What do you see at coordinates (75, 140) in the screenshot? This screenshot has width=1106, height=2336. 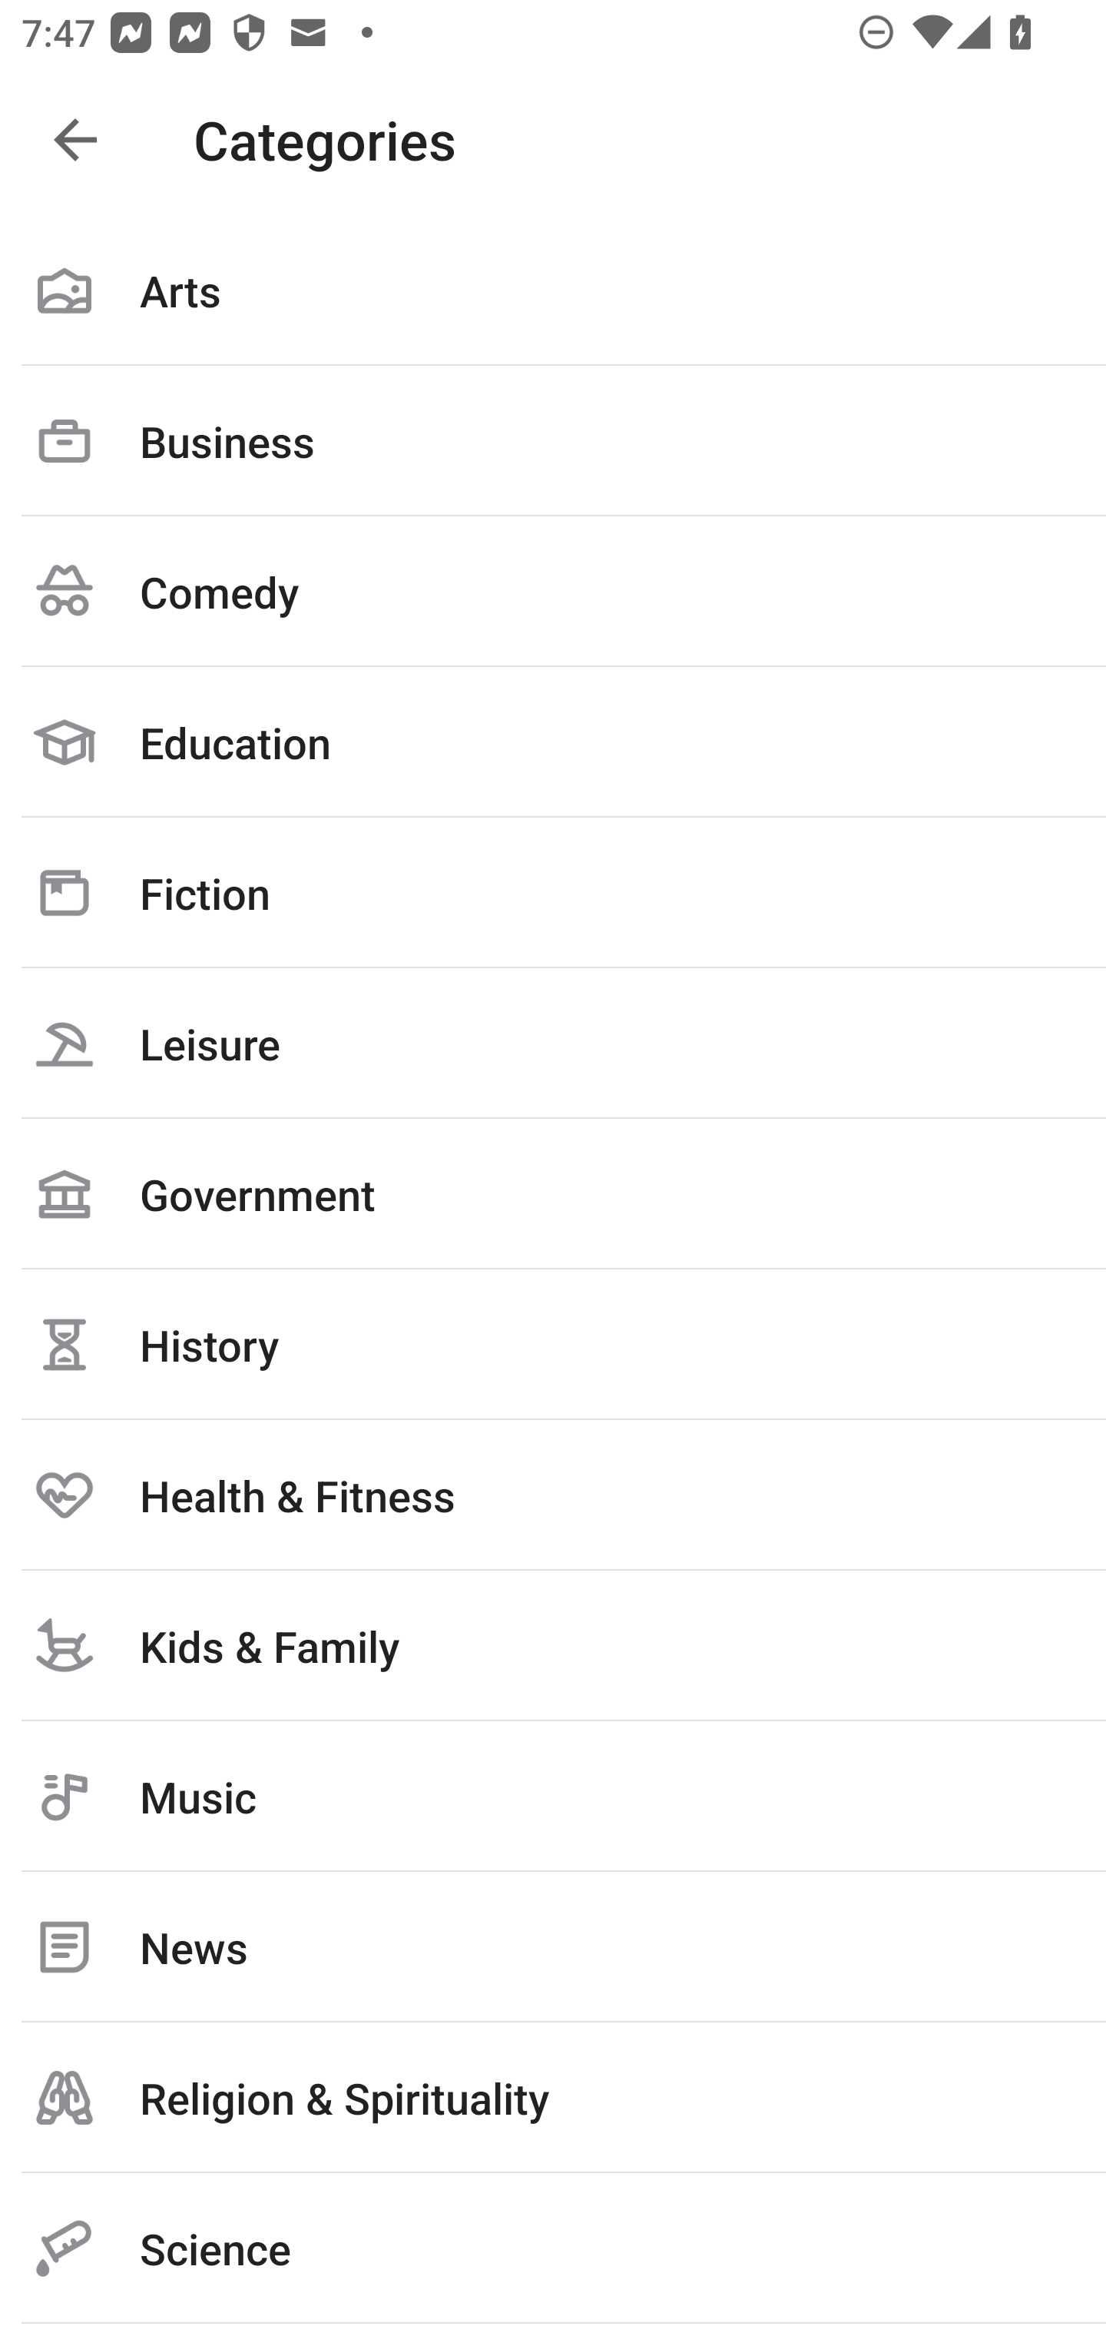 I see `Navigate up` at bounding box center [75, 140].